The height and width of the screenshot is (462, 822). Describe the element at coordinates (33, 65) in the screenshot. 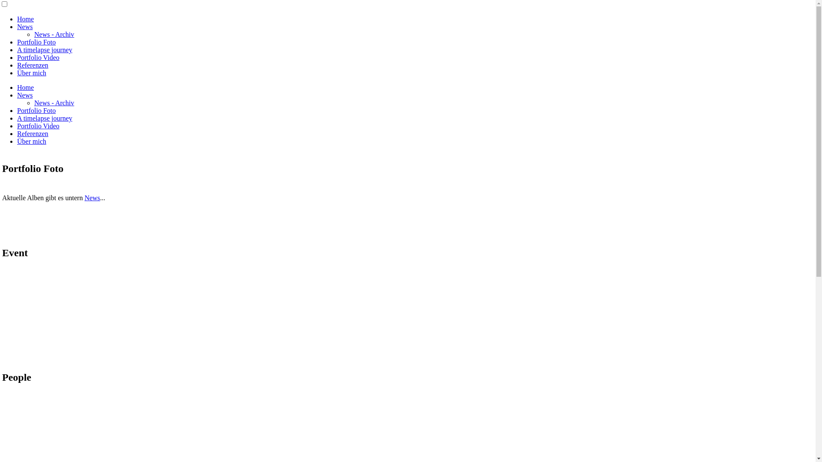

I see `Referenzen` at that location.